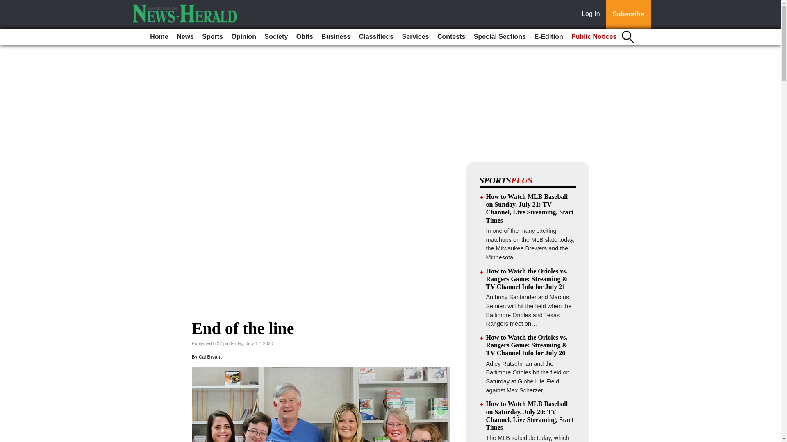 The height and width of the screenshot is (442, 787). Describe the element at coordinates (210, 357) in the screenshot. I see `Cal Bryant` at that location.